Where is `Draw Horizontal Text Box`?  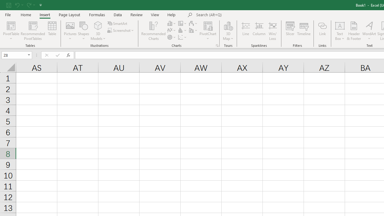 Draw Horizontal Text Box is located at coordinates (340, 25).